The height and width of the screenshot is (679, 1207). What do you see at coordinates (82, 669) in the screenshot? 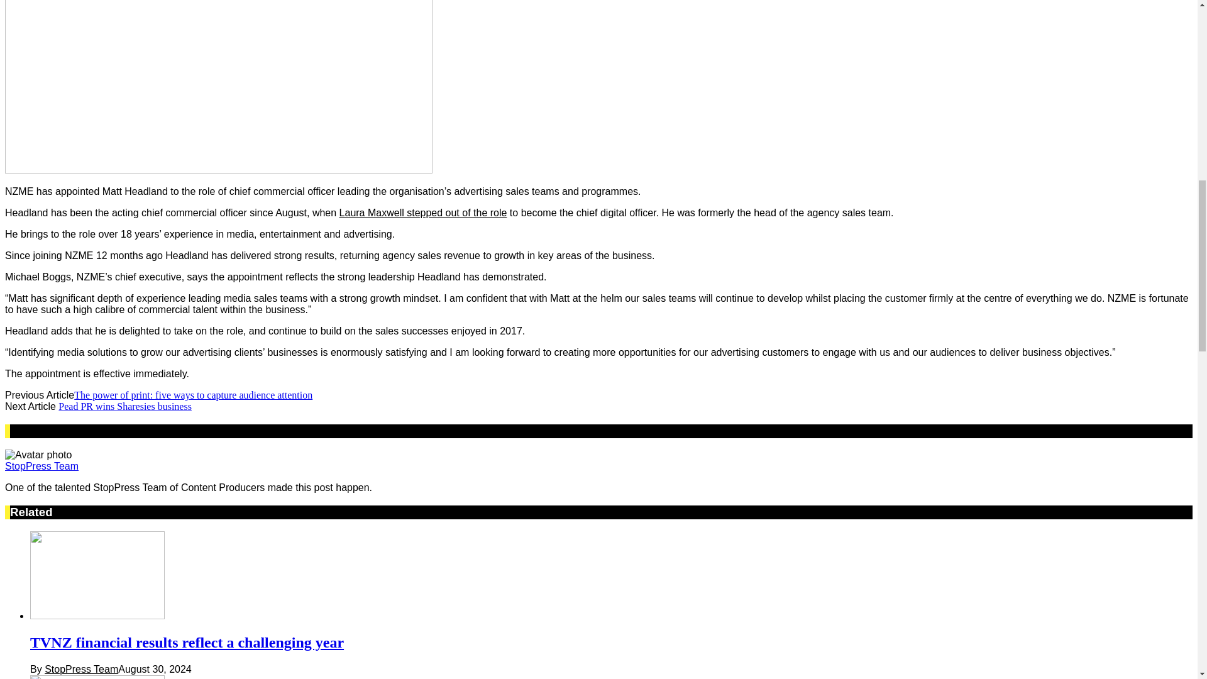
I see `Posts by StopPress Team` at bounding box center [82, 669].